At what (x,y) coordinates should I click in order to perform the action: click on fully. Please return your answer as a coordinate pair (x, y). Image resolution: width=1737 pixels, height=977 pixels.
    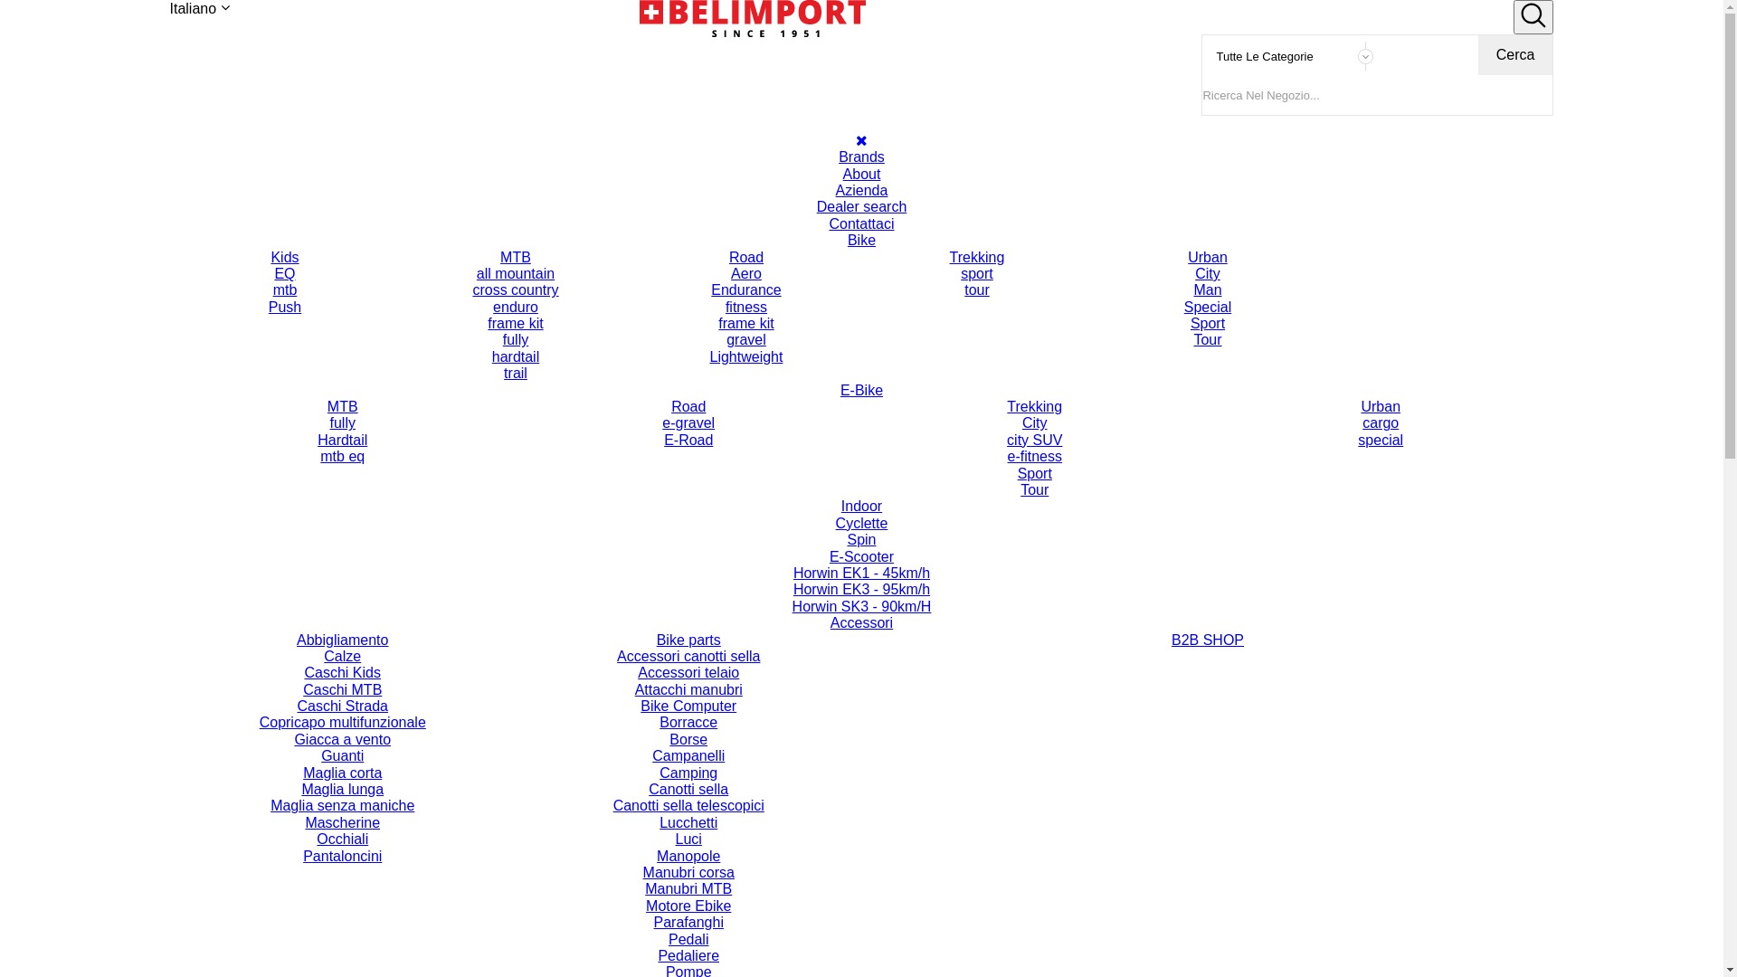
    Looking at the image, I should click on (342, 423).